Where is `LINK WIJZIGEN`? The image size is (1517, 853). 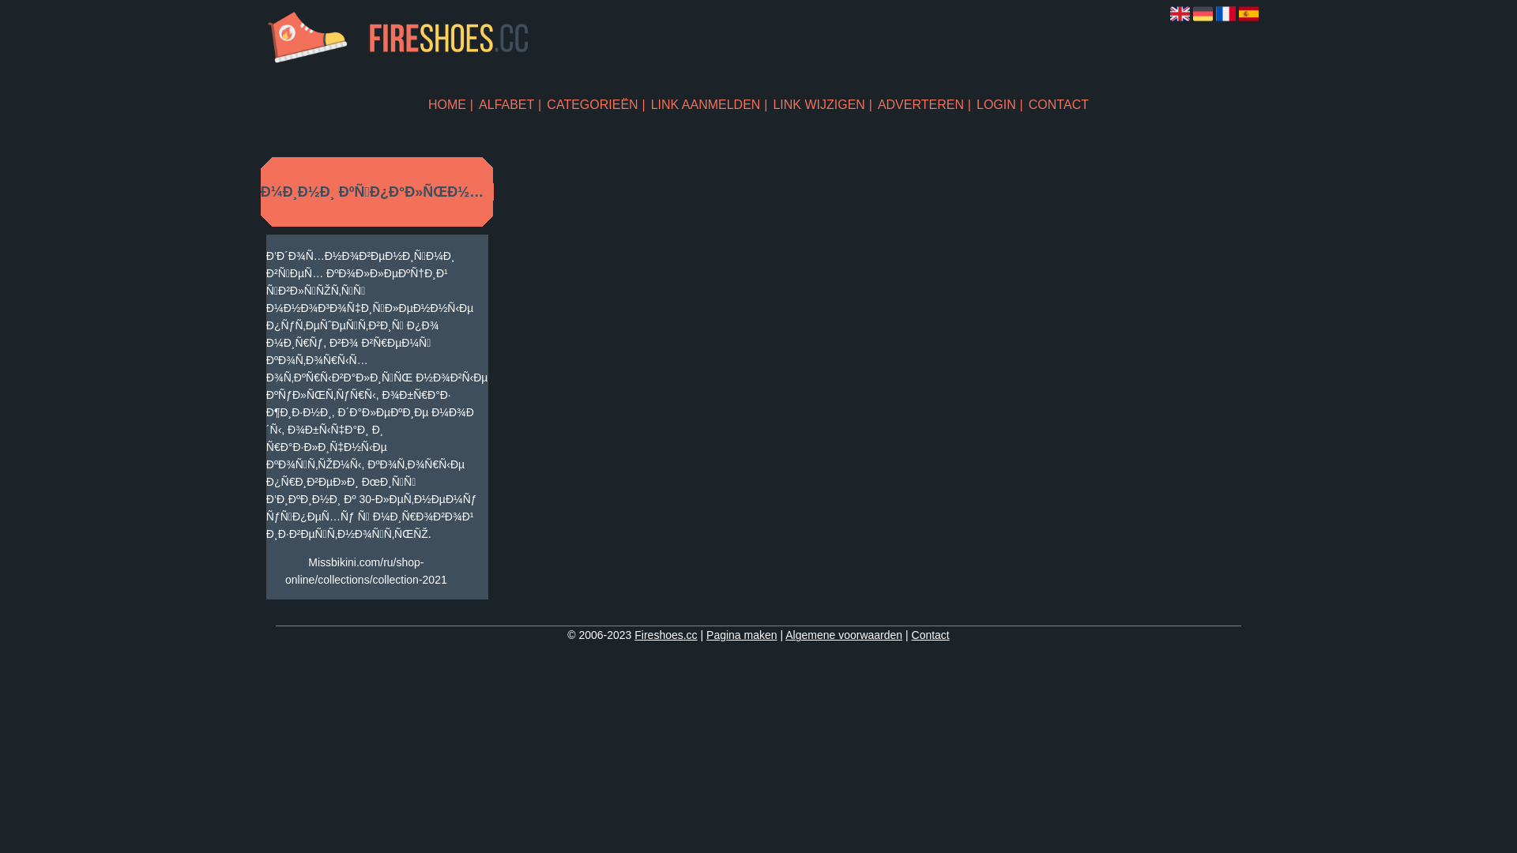 LINK WIJZIGEN is located at coordinates (822, 104).